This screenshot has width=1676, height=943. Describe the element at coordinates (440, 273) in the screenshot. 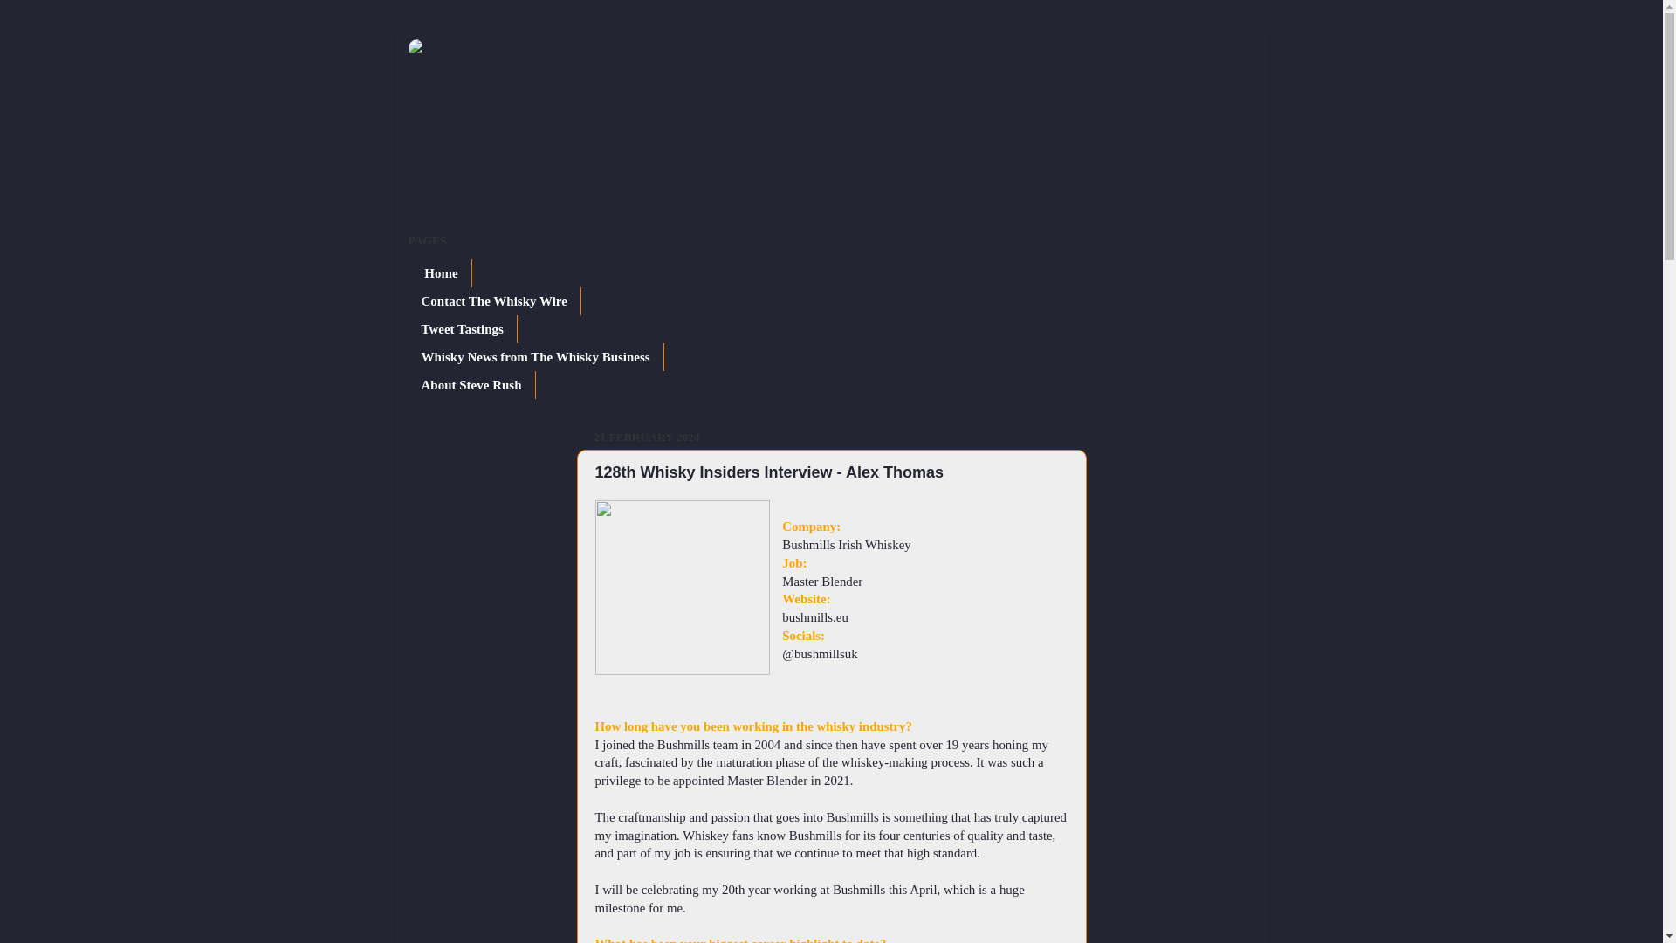

I see `Home` at that location.